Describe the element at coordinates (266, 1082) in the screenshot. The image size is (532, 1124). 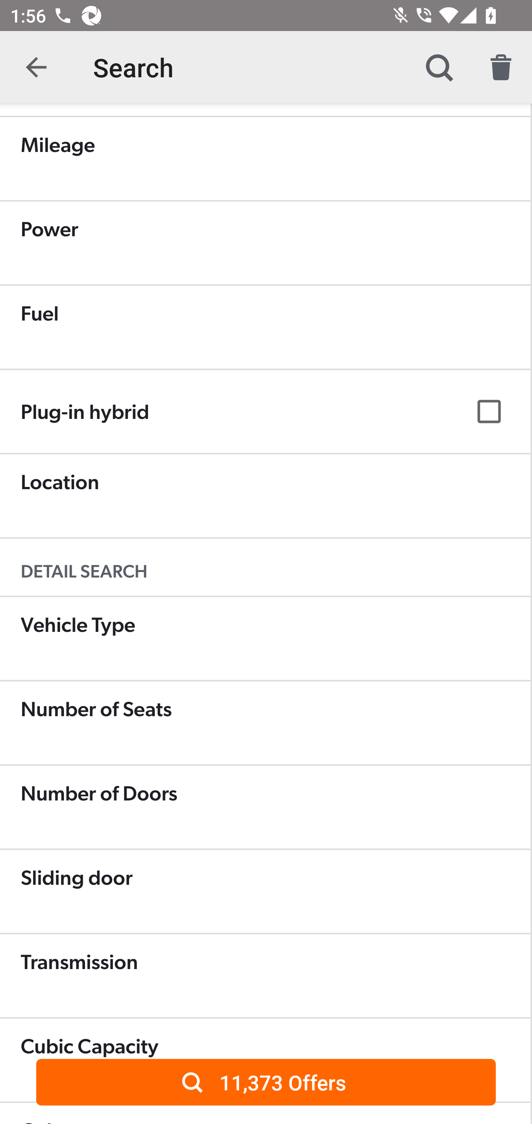
I see `11,373 Offers` at that location.